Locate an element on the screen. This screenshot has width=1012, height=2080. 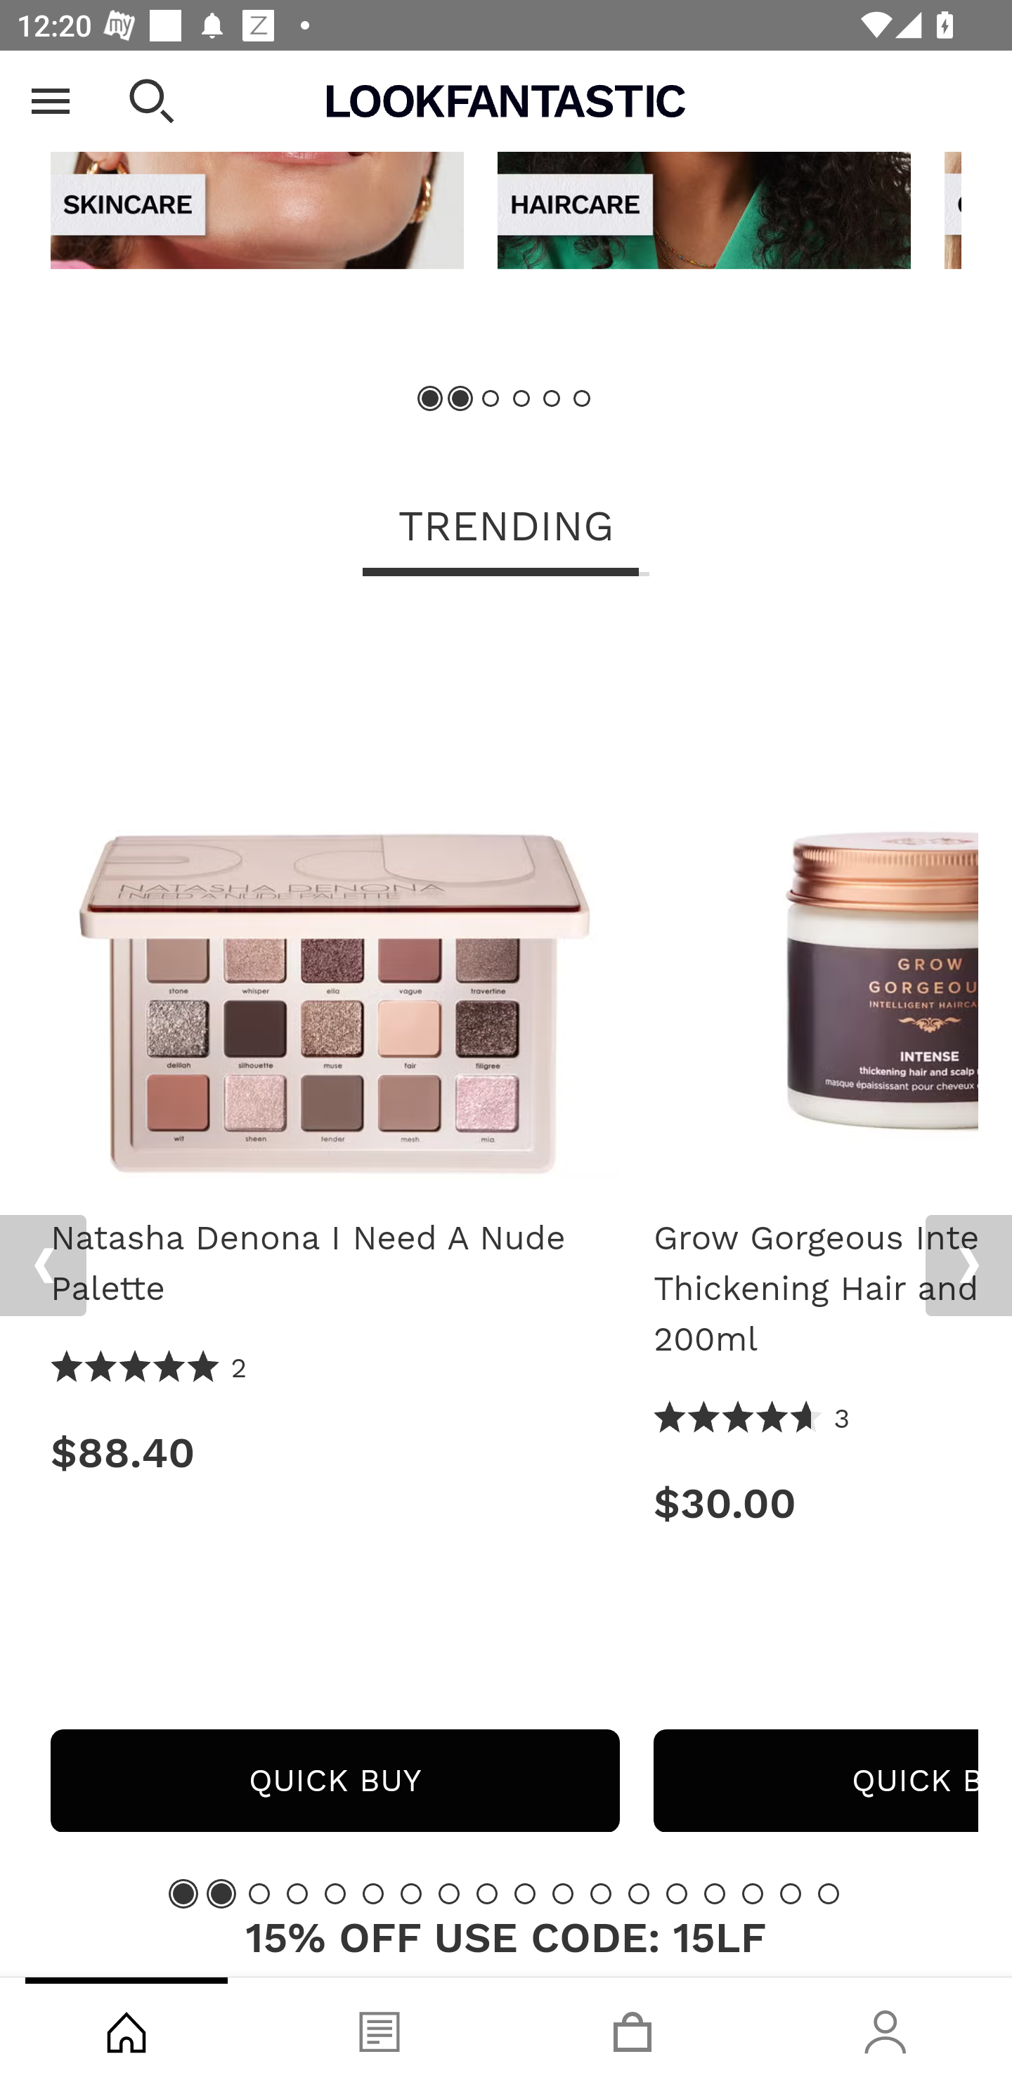
Shop, tab, 1 of 4 is located at coordinates (126, 2029).